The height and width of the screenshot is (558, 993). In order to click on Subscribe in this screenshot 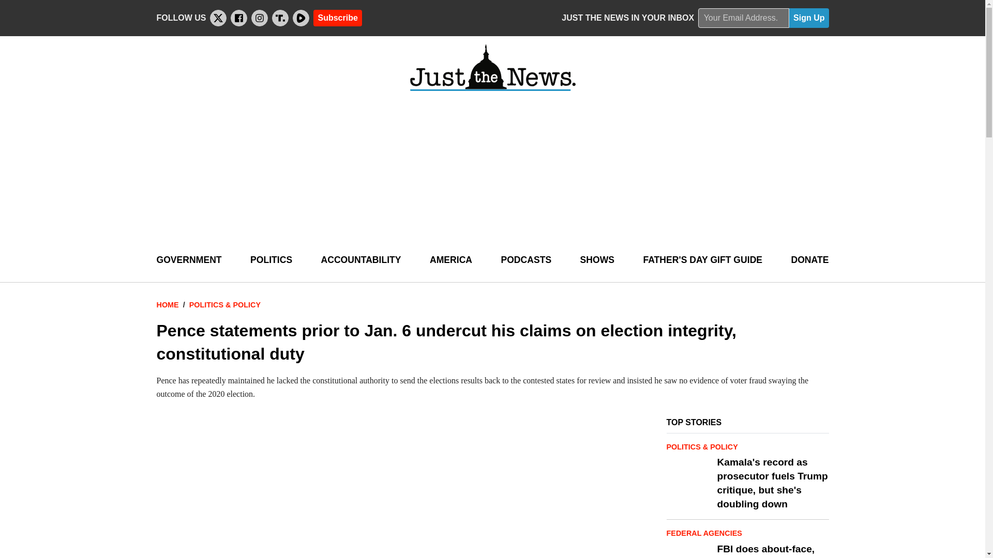, I will do `click(337, 18)`.